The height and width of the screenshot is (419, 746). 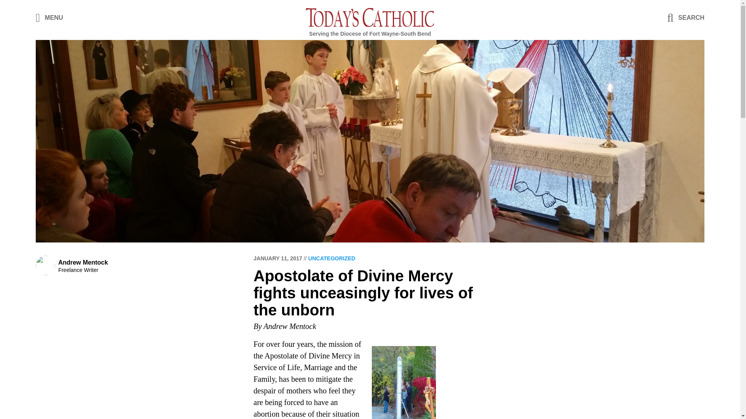 What do you see at coordinates (331, 258) in the screenshot?
I see `UNCATEGORIZED` at bounding box center [331, 258].